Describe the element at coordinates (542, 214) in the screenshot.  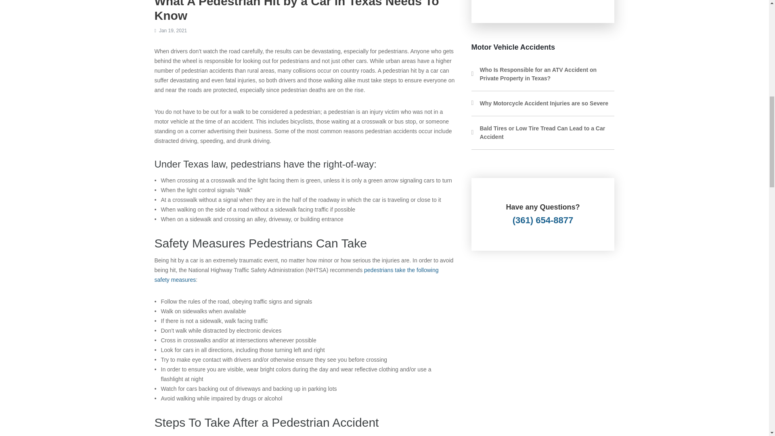
I see `Call us` at that location.